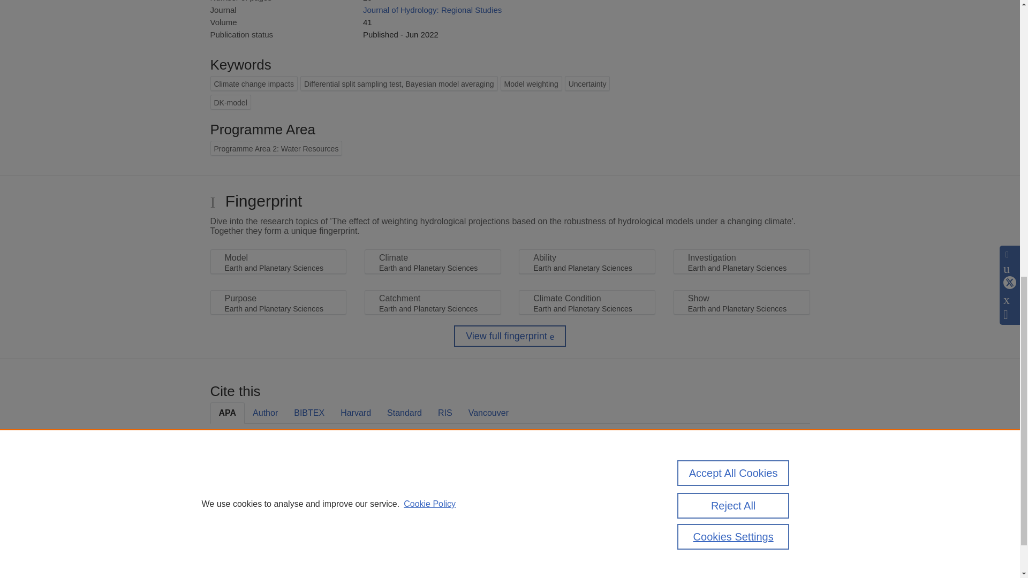 Image resolution: width=1028 pixels, height=578 pixels. Describe the element at coordinates (331, 538) in the screenshot. I see `Pure` at that location.